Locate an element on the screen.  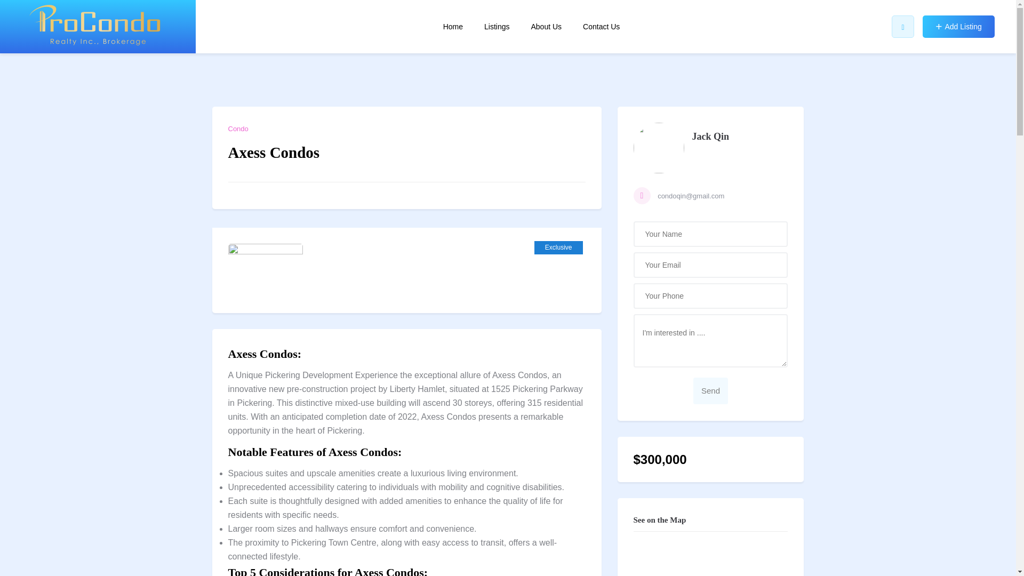
Send is located at coordinates (710, 391).